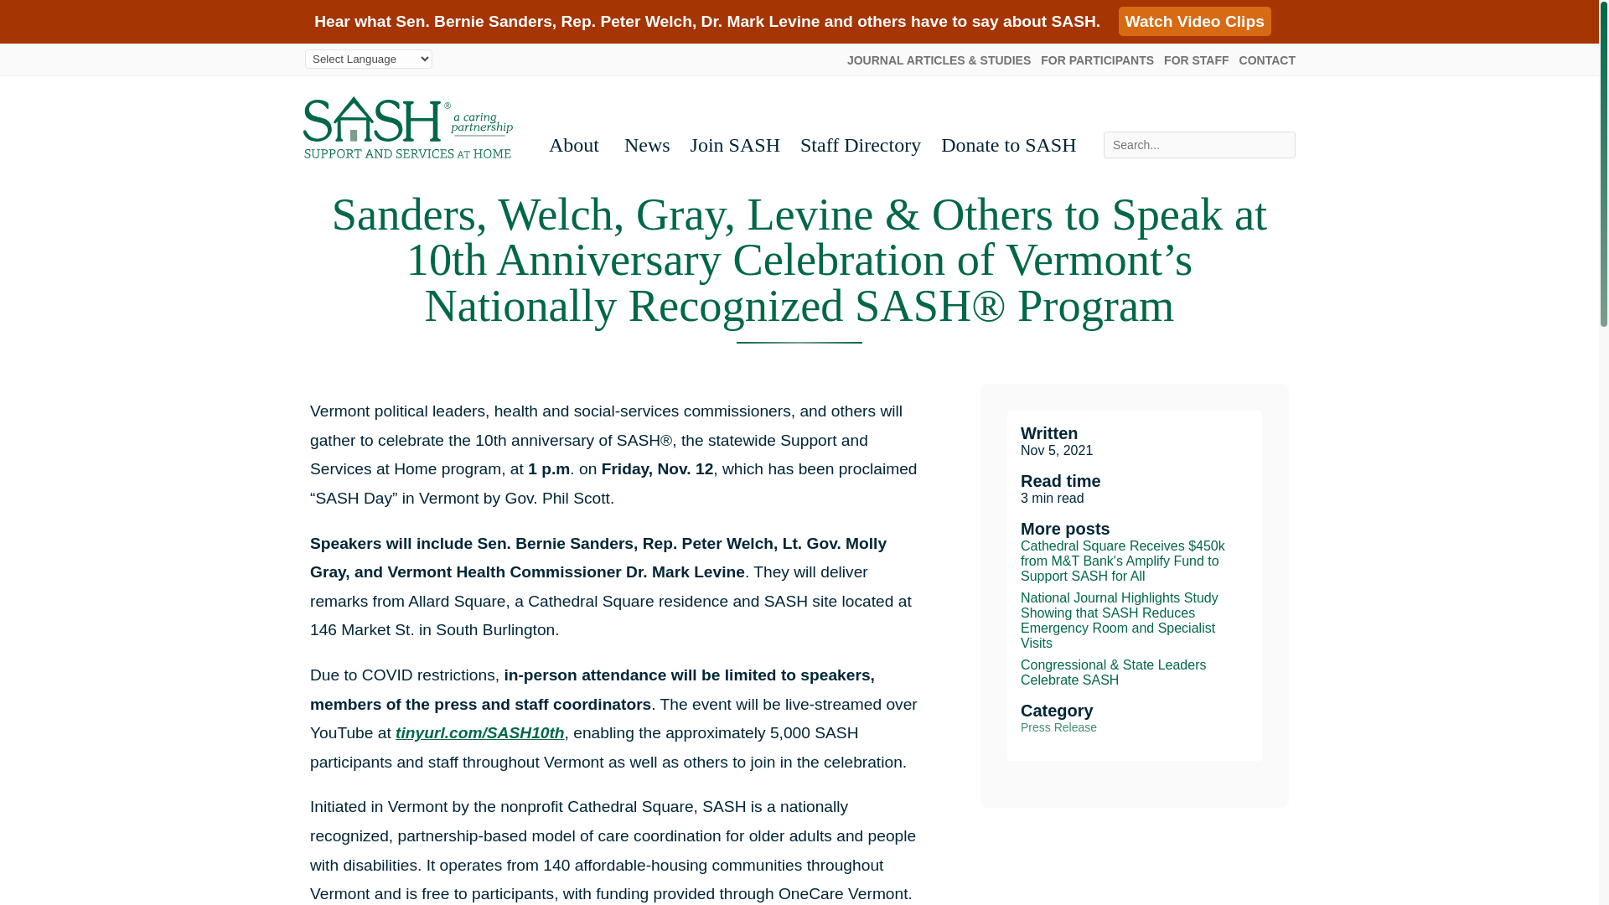  I want to click on Join SASH, so click(735, 144).